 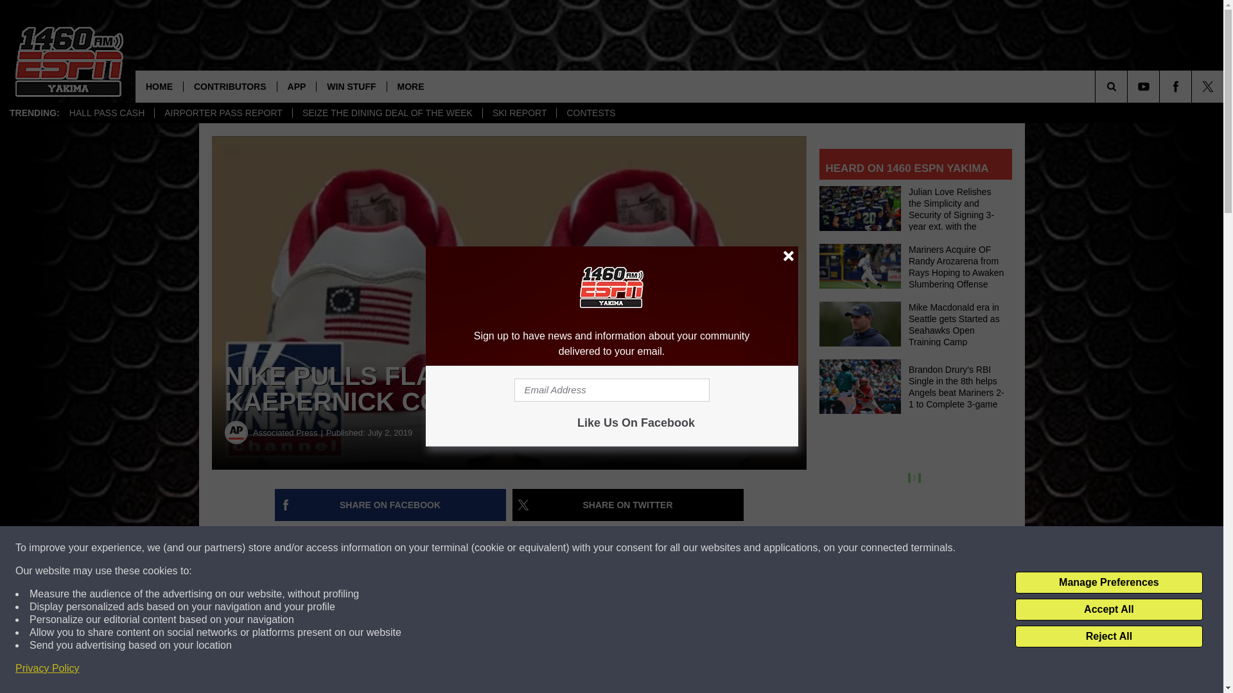 What do you see at coordinates (519, 113) in the screenshot?
I see `SKI REPORT` at bounding box center [519, 113].